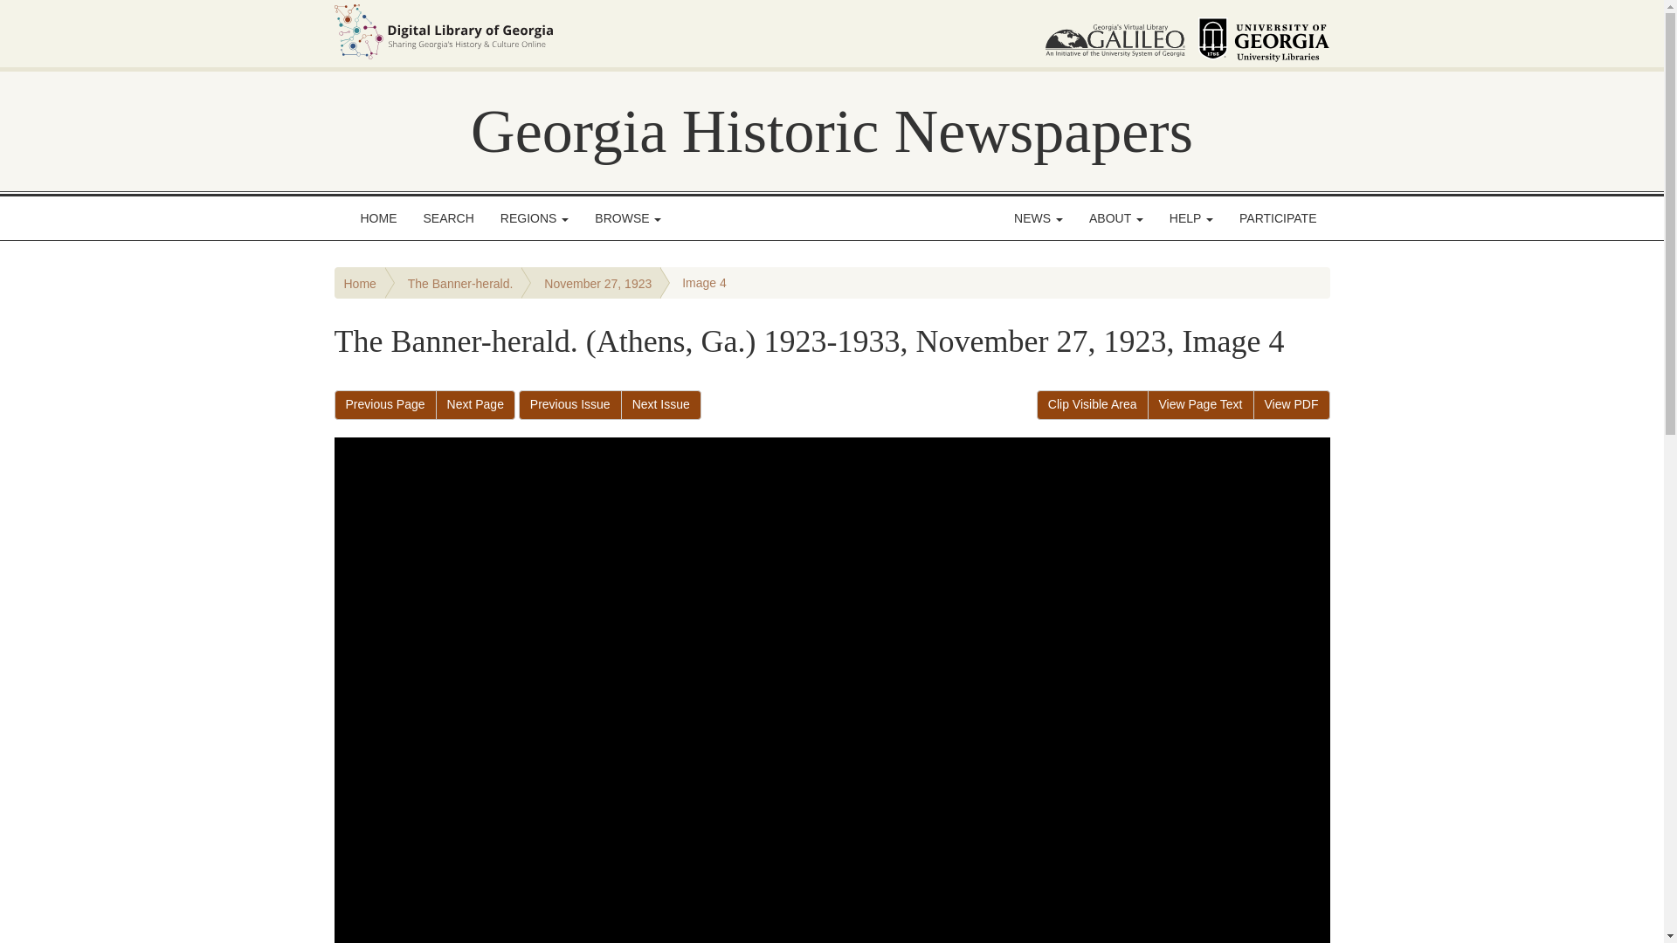 This screenshot has height=943, width=1677. What do you see at coordinates (832, 131) in the screenshot?
I see `Georgia Historic Newspapers` at bounding box center [832, 131].